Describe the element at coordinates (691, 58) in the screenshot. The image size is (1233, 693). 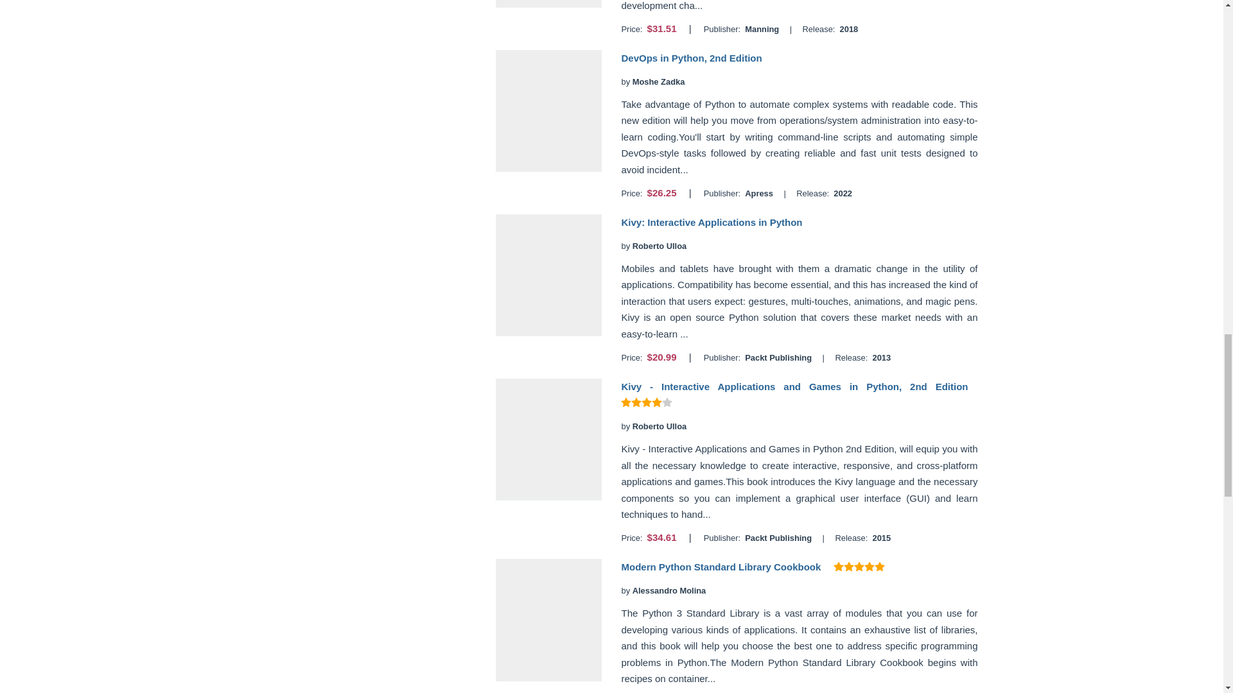
I see `DevOps in Python, 2nd Edition` at that location.